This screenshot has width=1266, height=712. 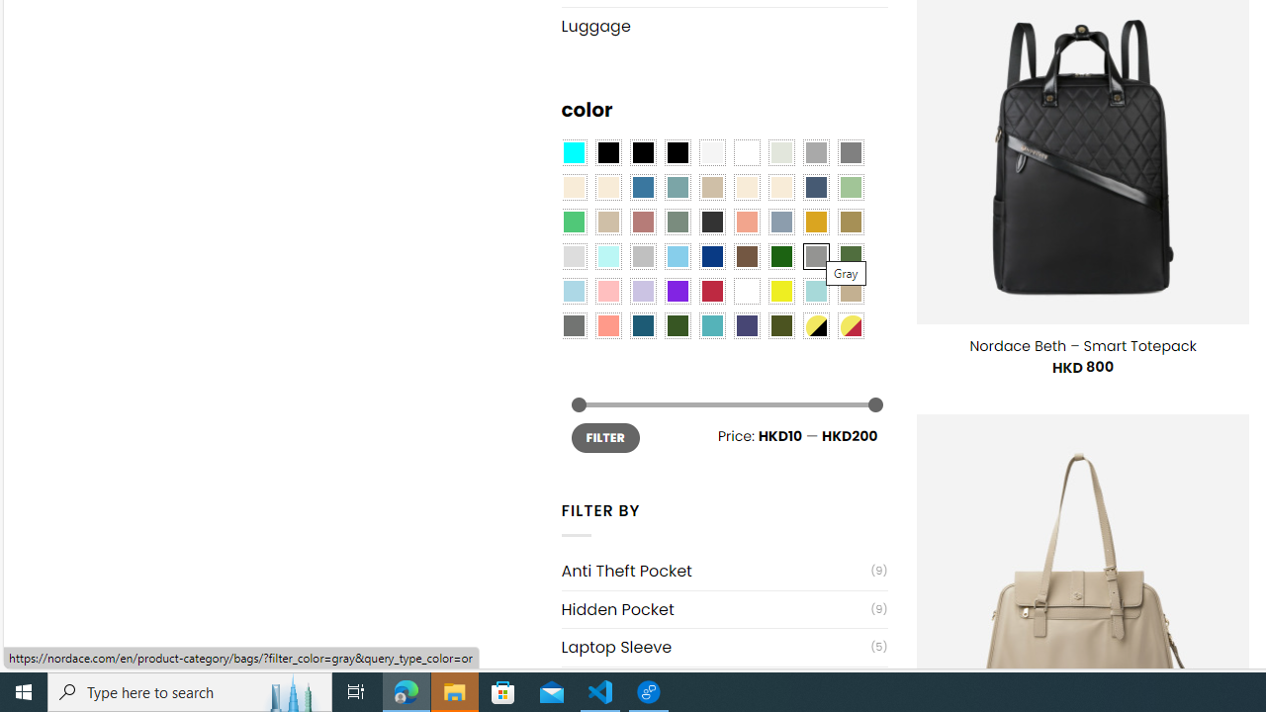 I want to click on Dull Nickle, so click(x=574, y=325).